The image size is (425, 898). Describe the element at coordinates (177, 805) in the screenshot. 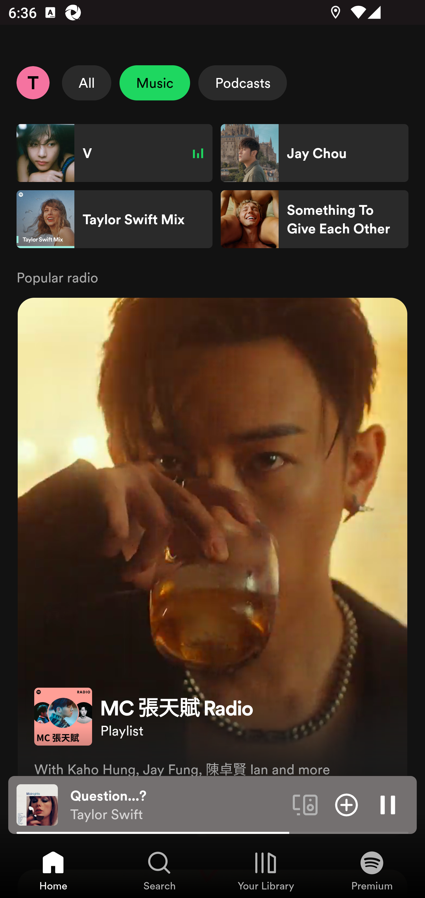

I see `Question...? Taylor Swift` at that location.